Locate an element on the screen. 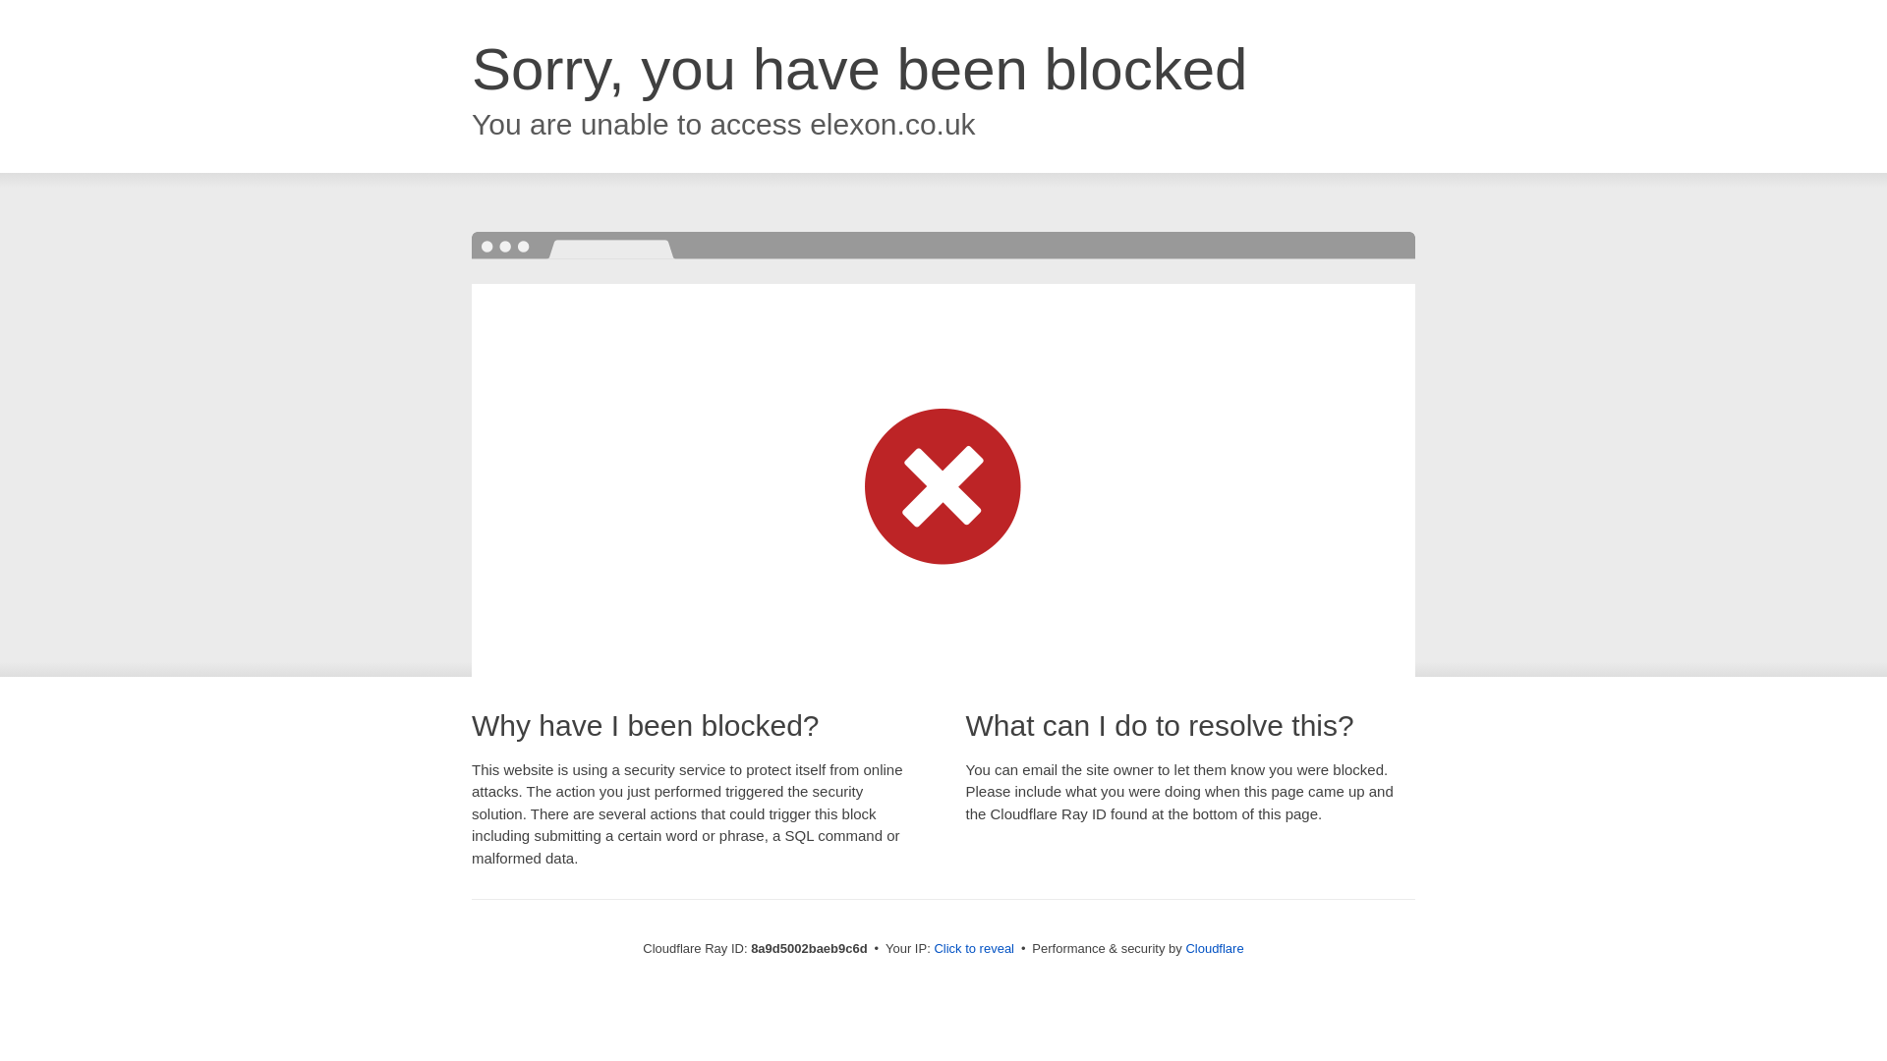 This screenshot has width=1887, height=1061. Cloudflare is located at coordinates (1214, 948).